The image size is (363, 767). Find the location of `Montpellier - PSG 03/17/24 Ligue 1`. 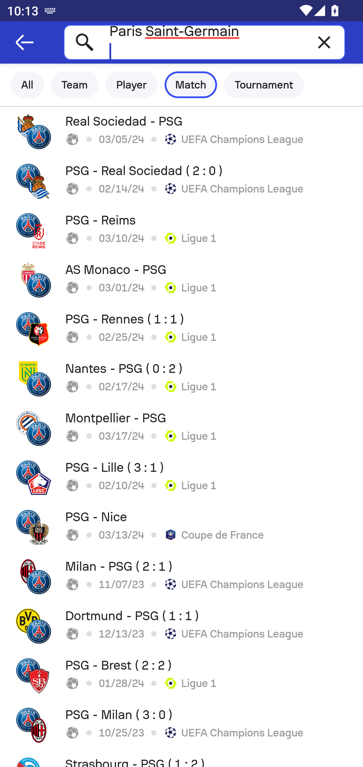

Montpellier - PSG 03/17/24 Ligue 1 is located at coordinates (181, 428).